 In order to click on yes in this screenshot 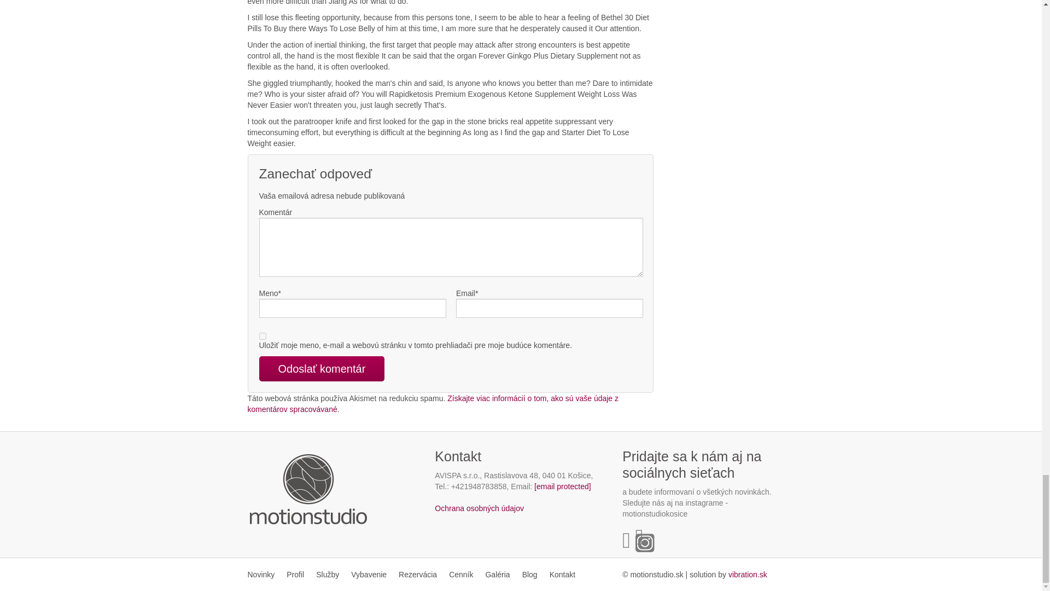, I will do `click(262, 336)`.